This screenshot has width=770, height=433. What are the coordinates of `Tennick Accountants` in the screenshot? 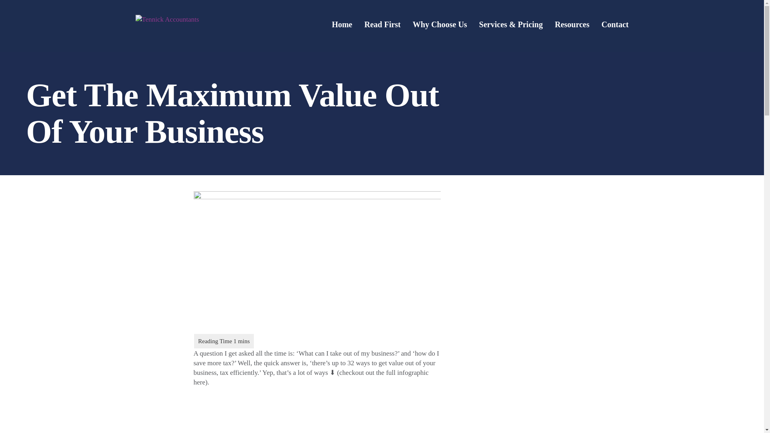 It's located at (168, 18).